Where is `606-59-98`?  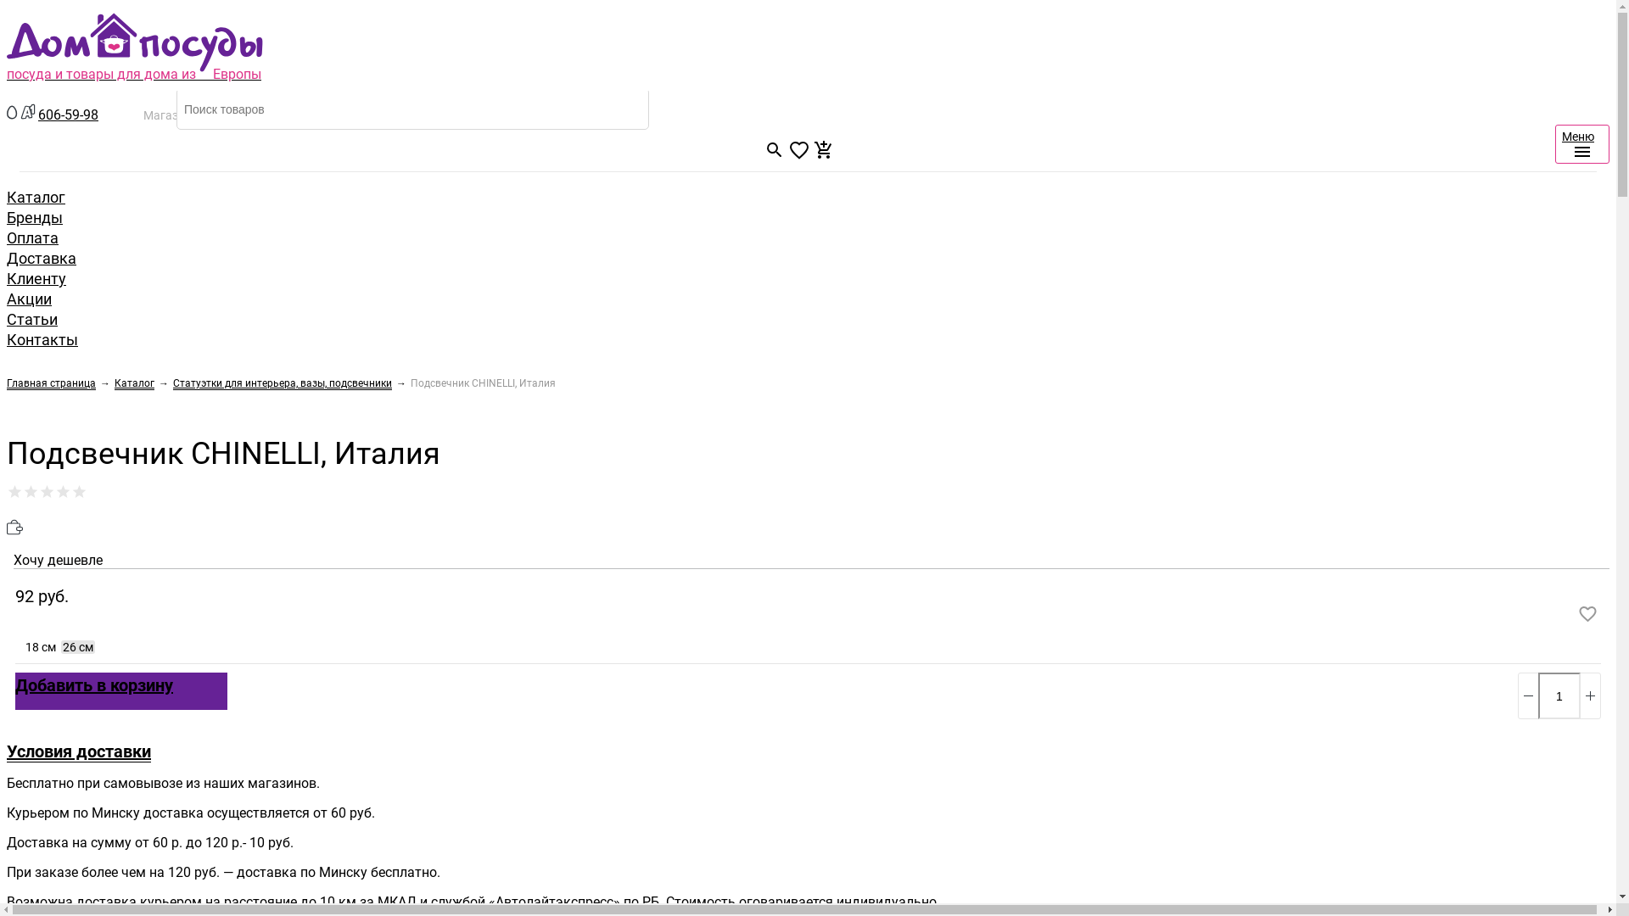
606-59-98 is located at coordinates (68, 115).